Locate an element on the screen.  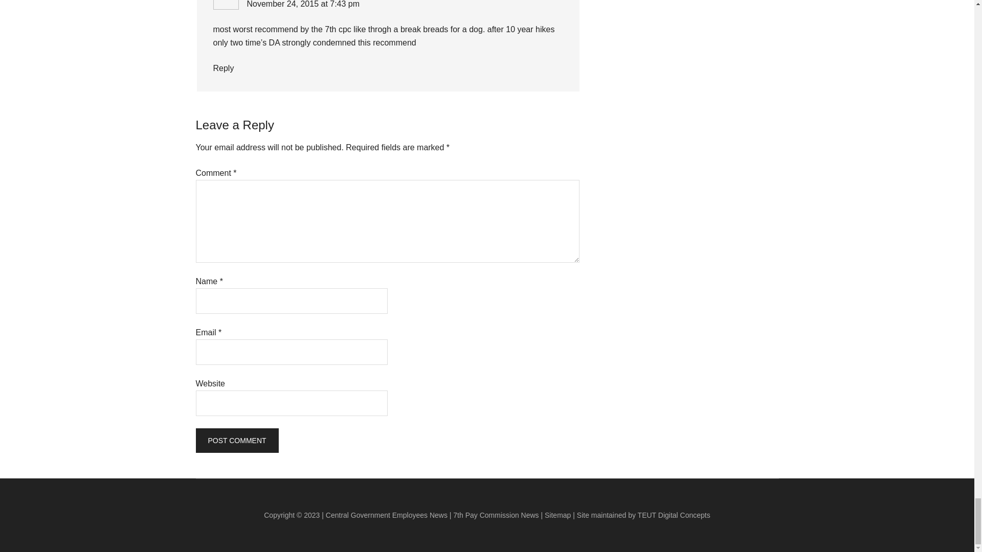
November 24, 2015 at 7:43 pm is located at coordinates (303, 4).